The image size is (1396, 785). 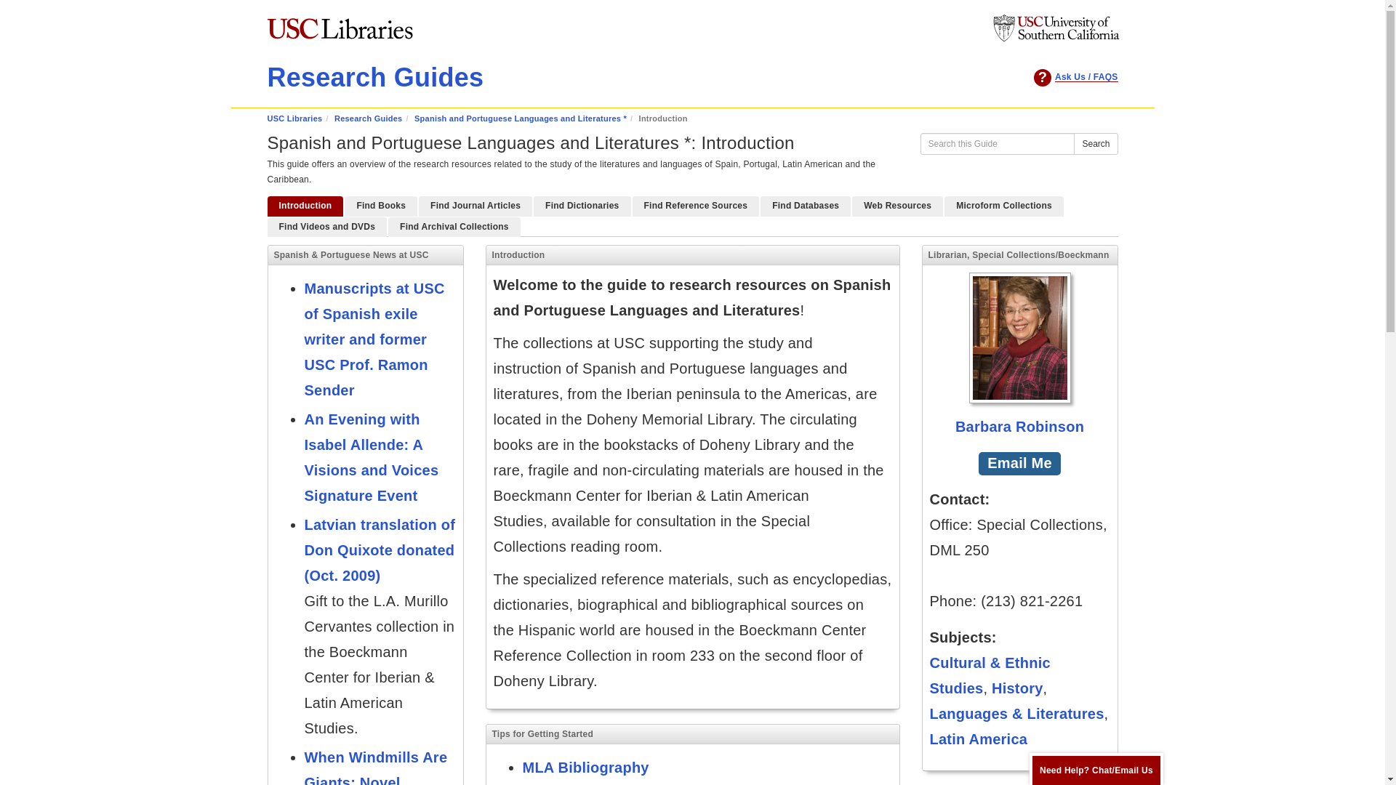 I want to click on Research Guides, so click(x=376, y=77).